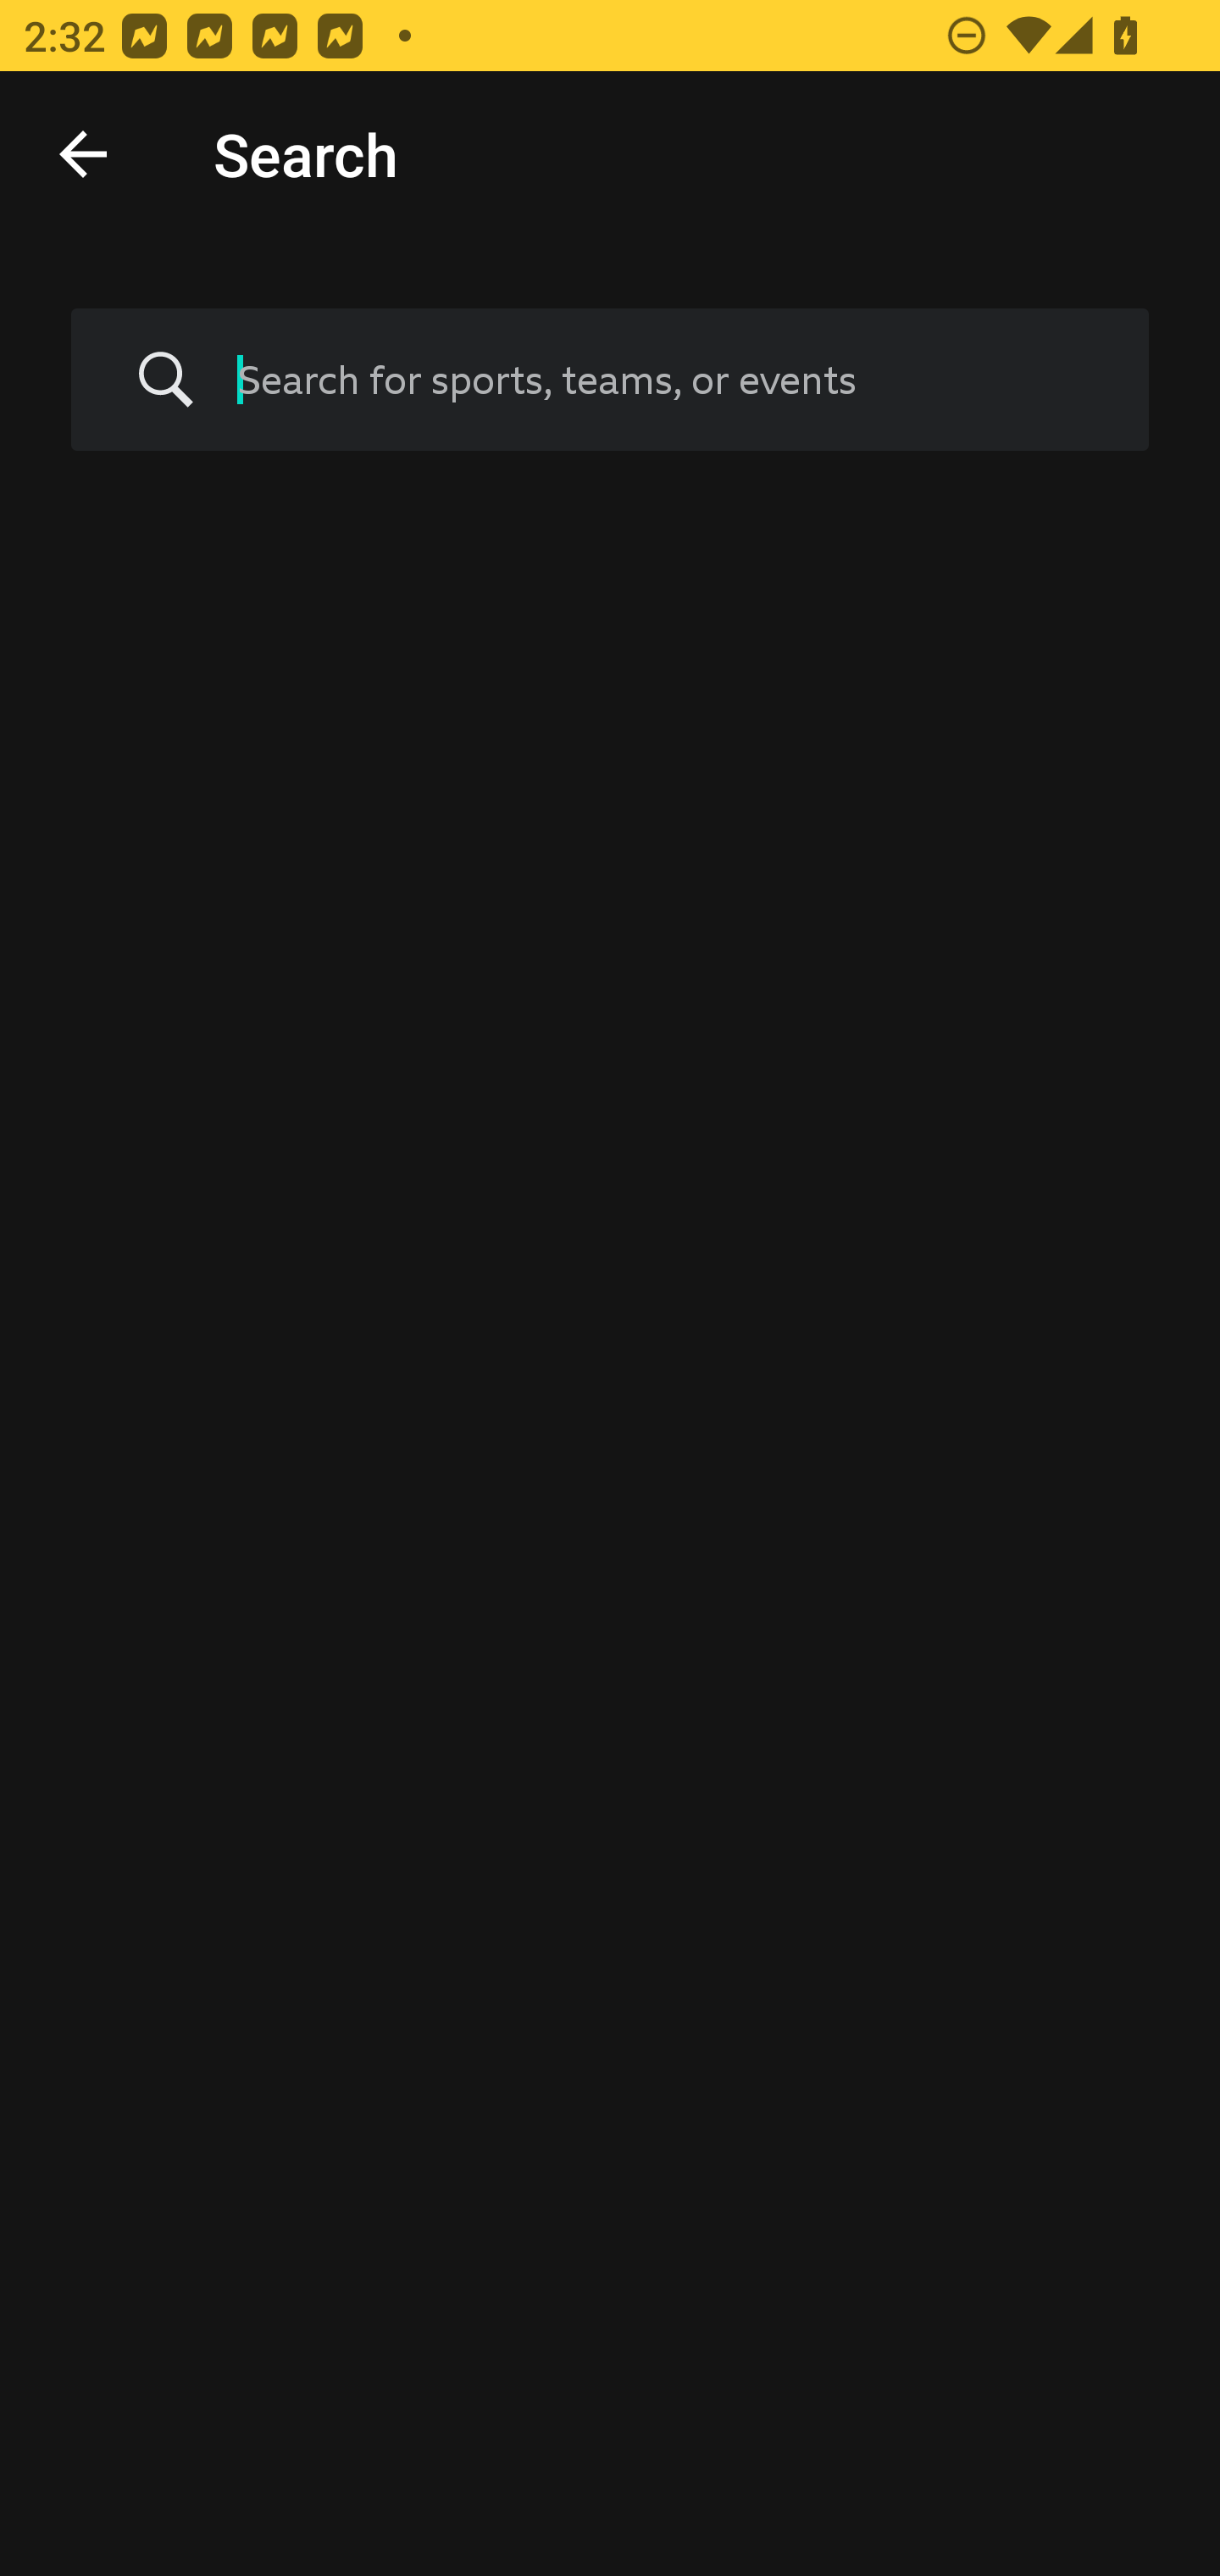 Image resolution: width=1220 pixels, height=2576 pixels. I want to click on Search for sports, teams, or events, so click(610, 380).